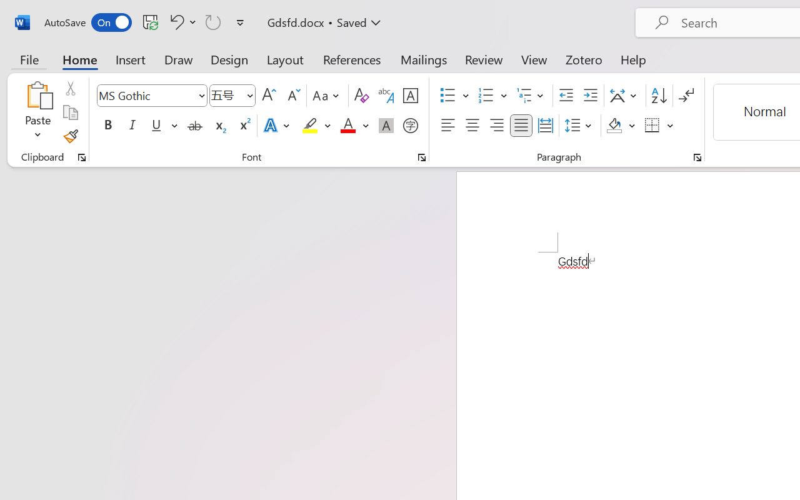 This screenshot has height=500, width=800. What do you see at coordinates (386, 96) in the screenshot?
I see `Phonetic Guide...` at bounding box center [386, 96].